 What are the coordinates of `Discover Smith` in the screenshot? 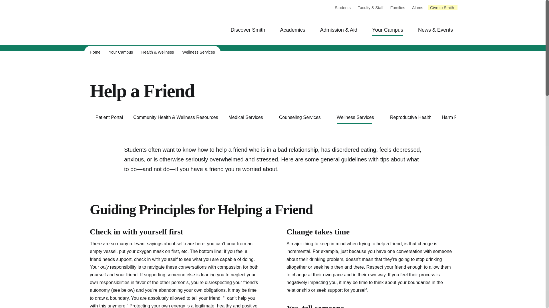 It's located at (249, 30).